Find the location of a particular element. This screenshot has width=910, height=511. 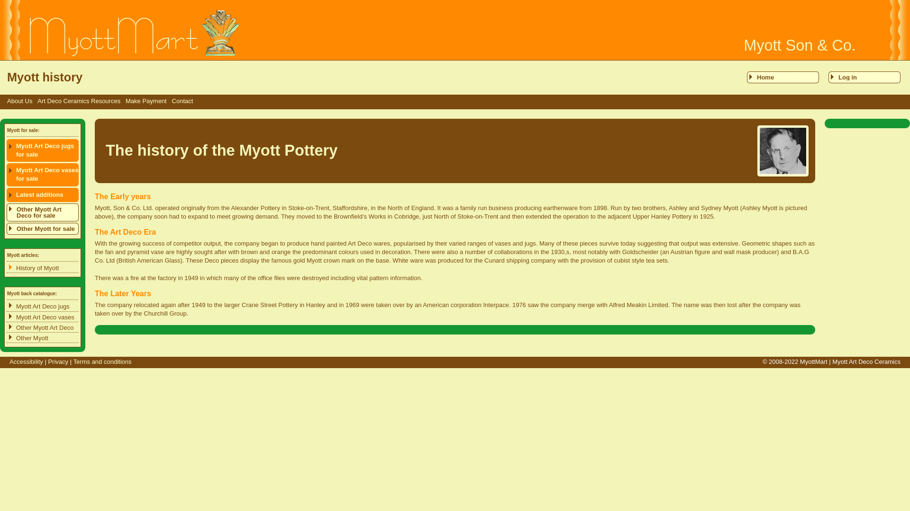

Latest additions is located at coordinates (42, 195).